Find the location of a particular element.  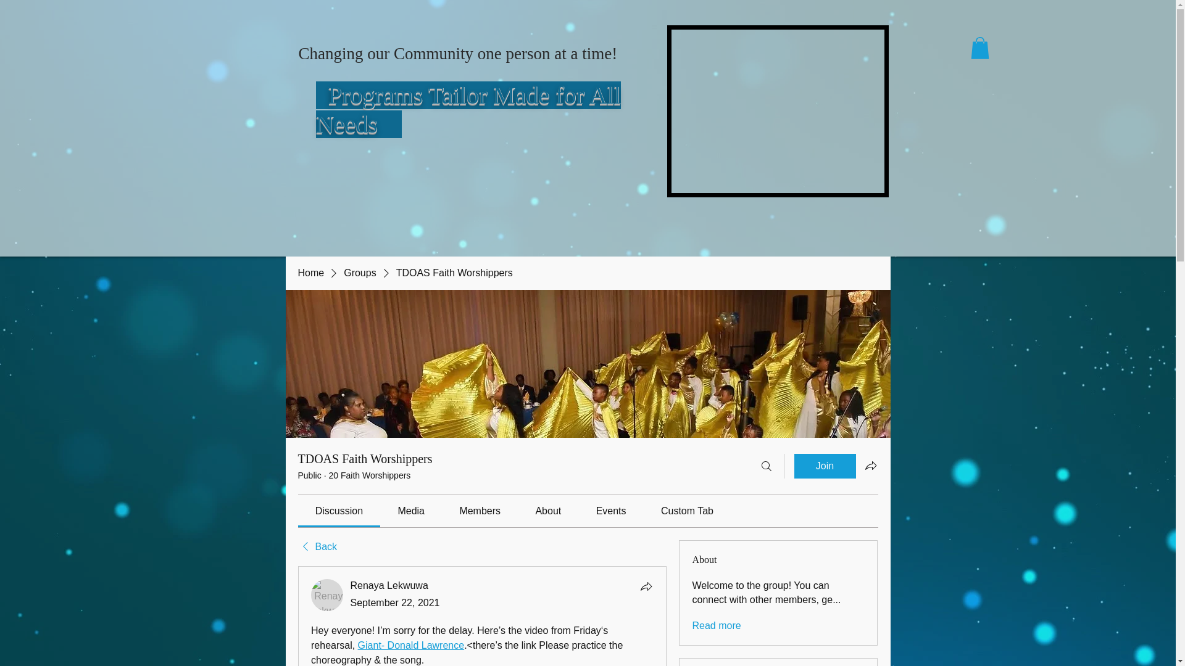

September 22, 2021 is located at coordinates (395, 602).